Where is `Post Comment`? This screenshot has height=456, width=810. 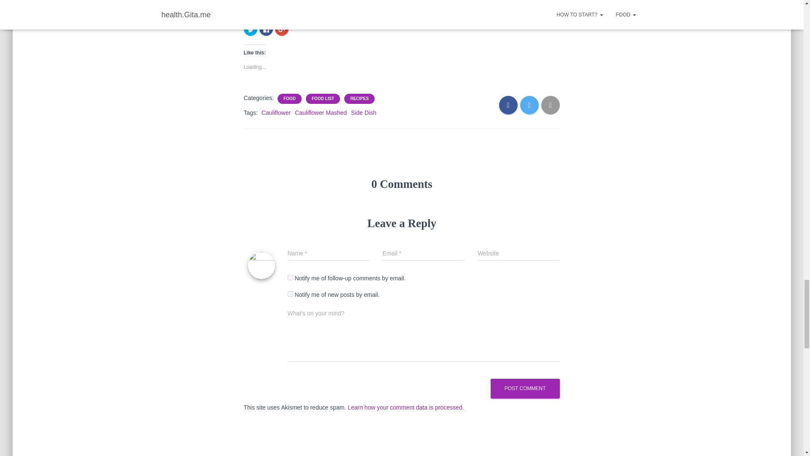 Post Comment is located at coordinates (525, 388).